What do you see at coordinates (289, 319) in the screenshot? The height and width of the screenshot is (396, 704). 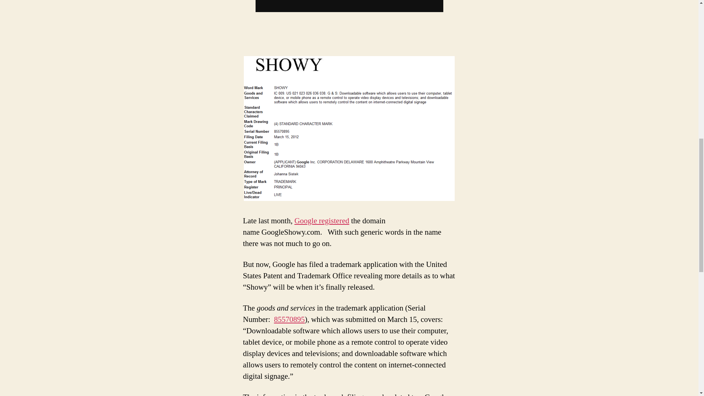 I see `USPTO` at bounding box center [289, 319].